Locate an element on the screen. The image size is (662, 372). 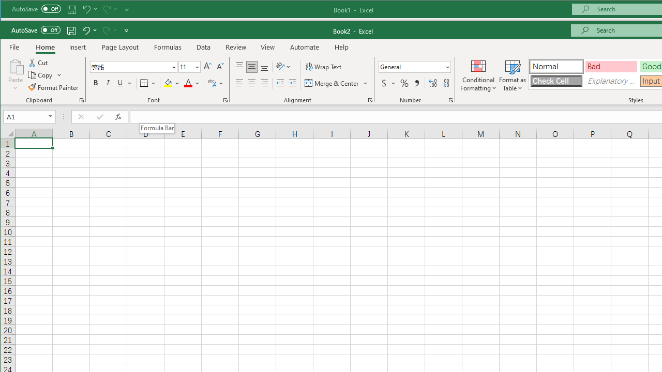
Merge & Center is located at coordinates (333, 83).